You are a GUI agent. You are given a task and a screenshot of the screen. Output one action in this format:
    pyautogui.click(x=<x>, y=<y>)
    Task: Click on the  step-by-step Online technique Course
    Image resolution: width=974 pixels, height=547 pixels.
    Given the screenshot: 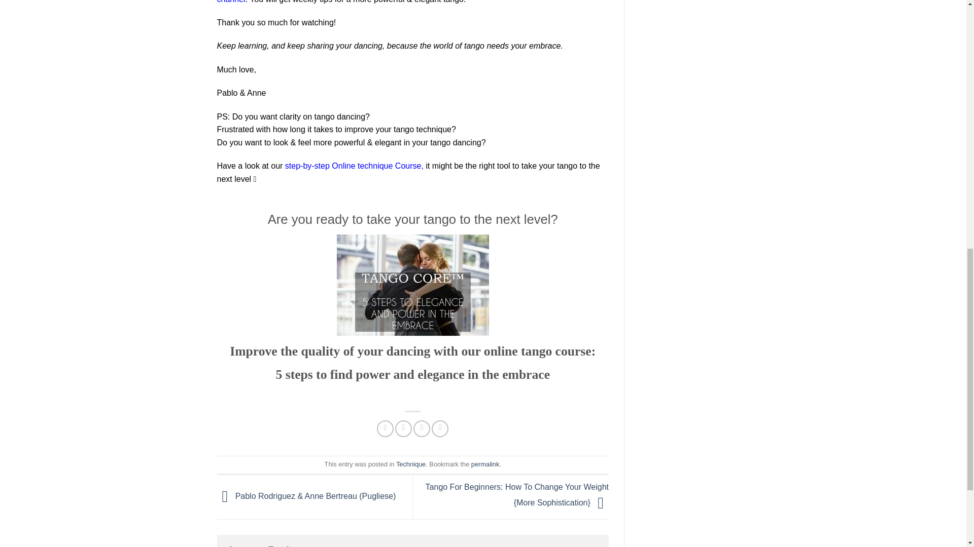 What is the action you would take?
    pyautogui.click(x=351, y=165)
    